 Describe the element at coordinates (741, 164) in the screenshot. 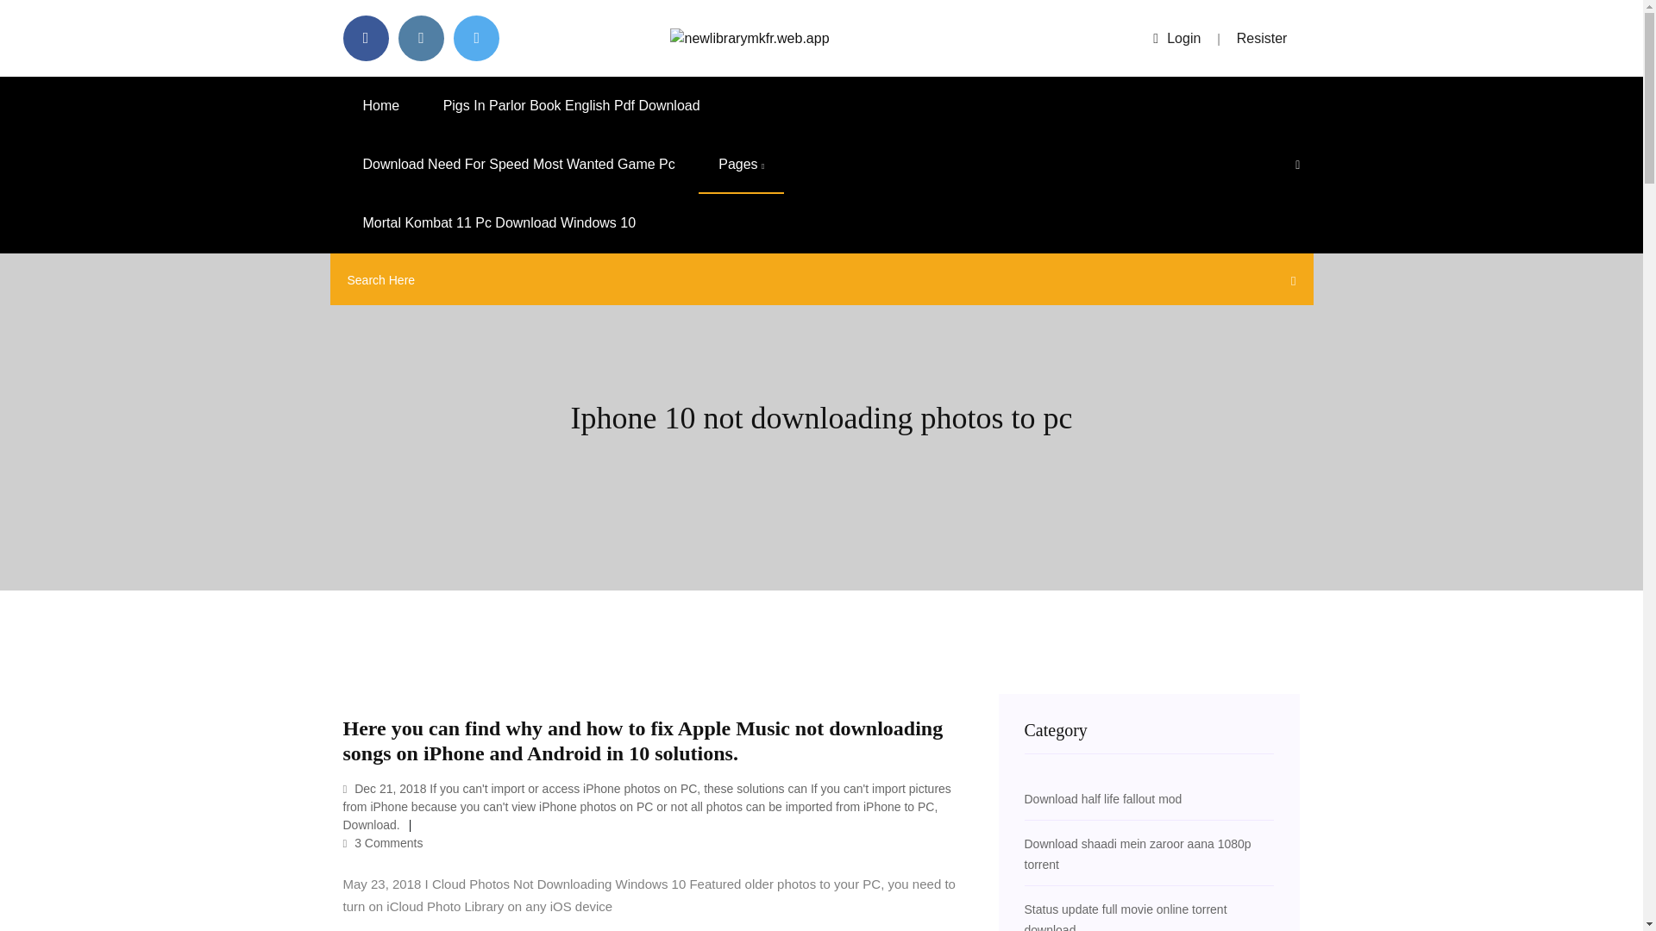

I see `Pages` at that location.